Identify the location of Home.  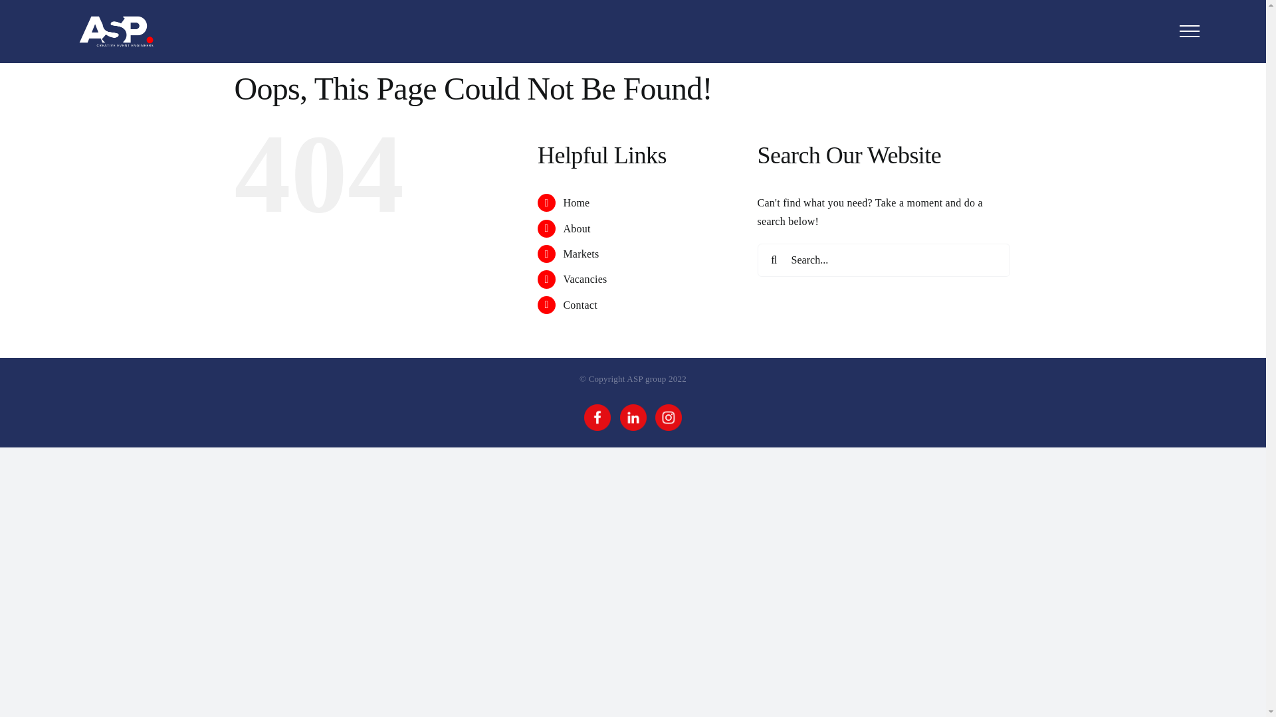
(576, 203).